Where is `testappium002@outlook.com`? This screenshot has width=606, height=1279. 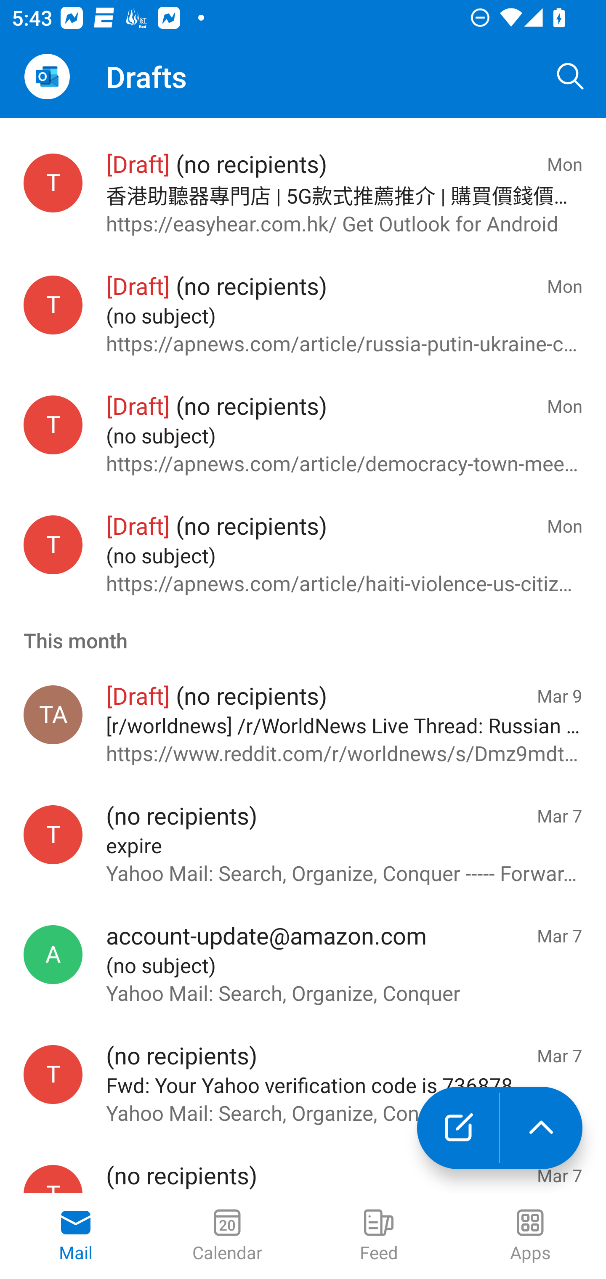
testappium002@outlook.com is located at coordinates (53, 425).